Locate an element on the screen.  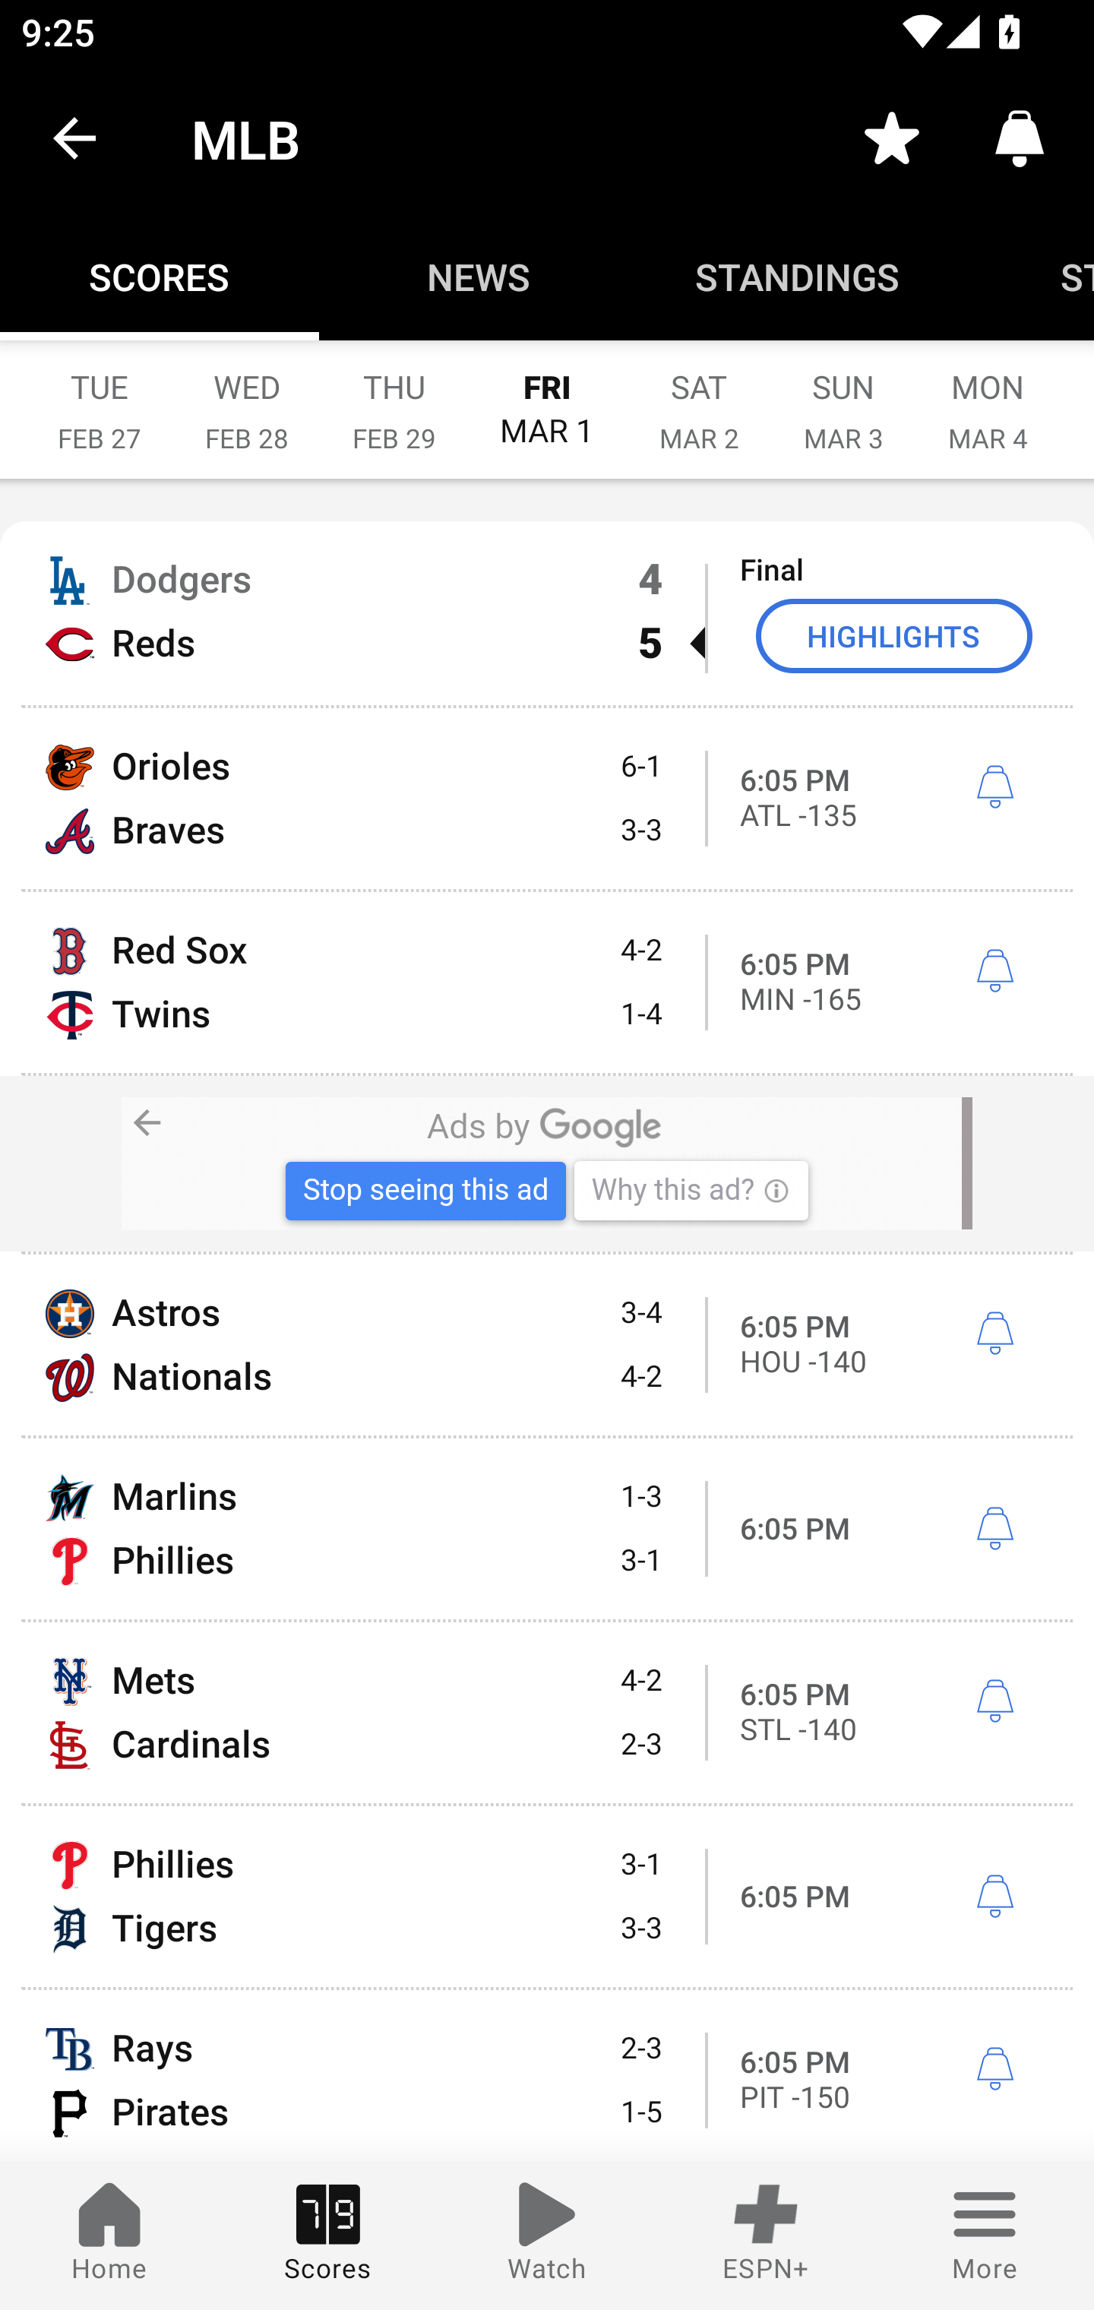
HIGHLIGHTS is located at coordinates (894, 635).